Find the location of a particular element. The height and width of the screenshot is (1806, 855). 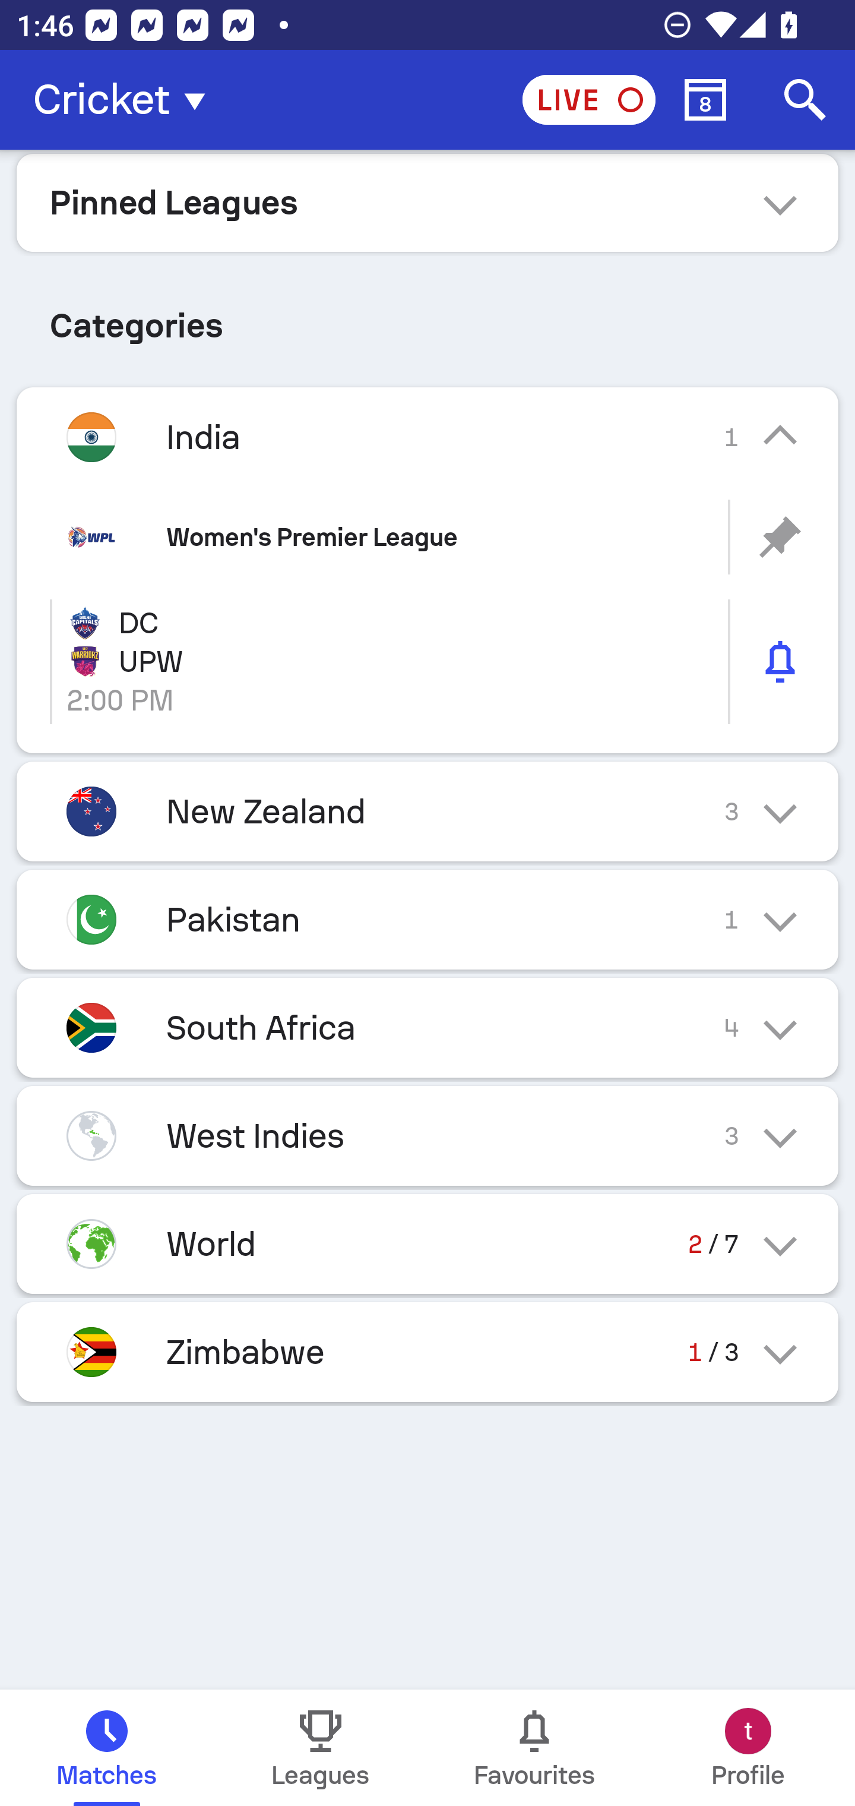

West Indies 3 is located at coordinates (427, 1136).